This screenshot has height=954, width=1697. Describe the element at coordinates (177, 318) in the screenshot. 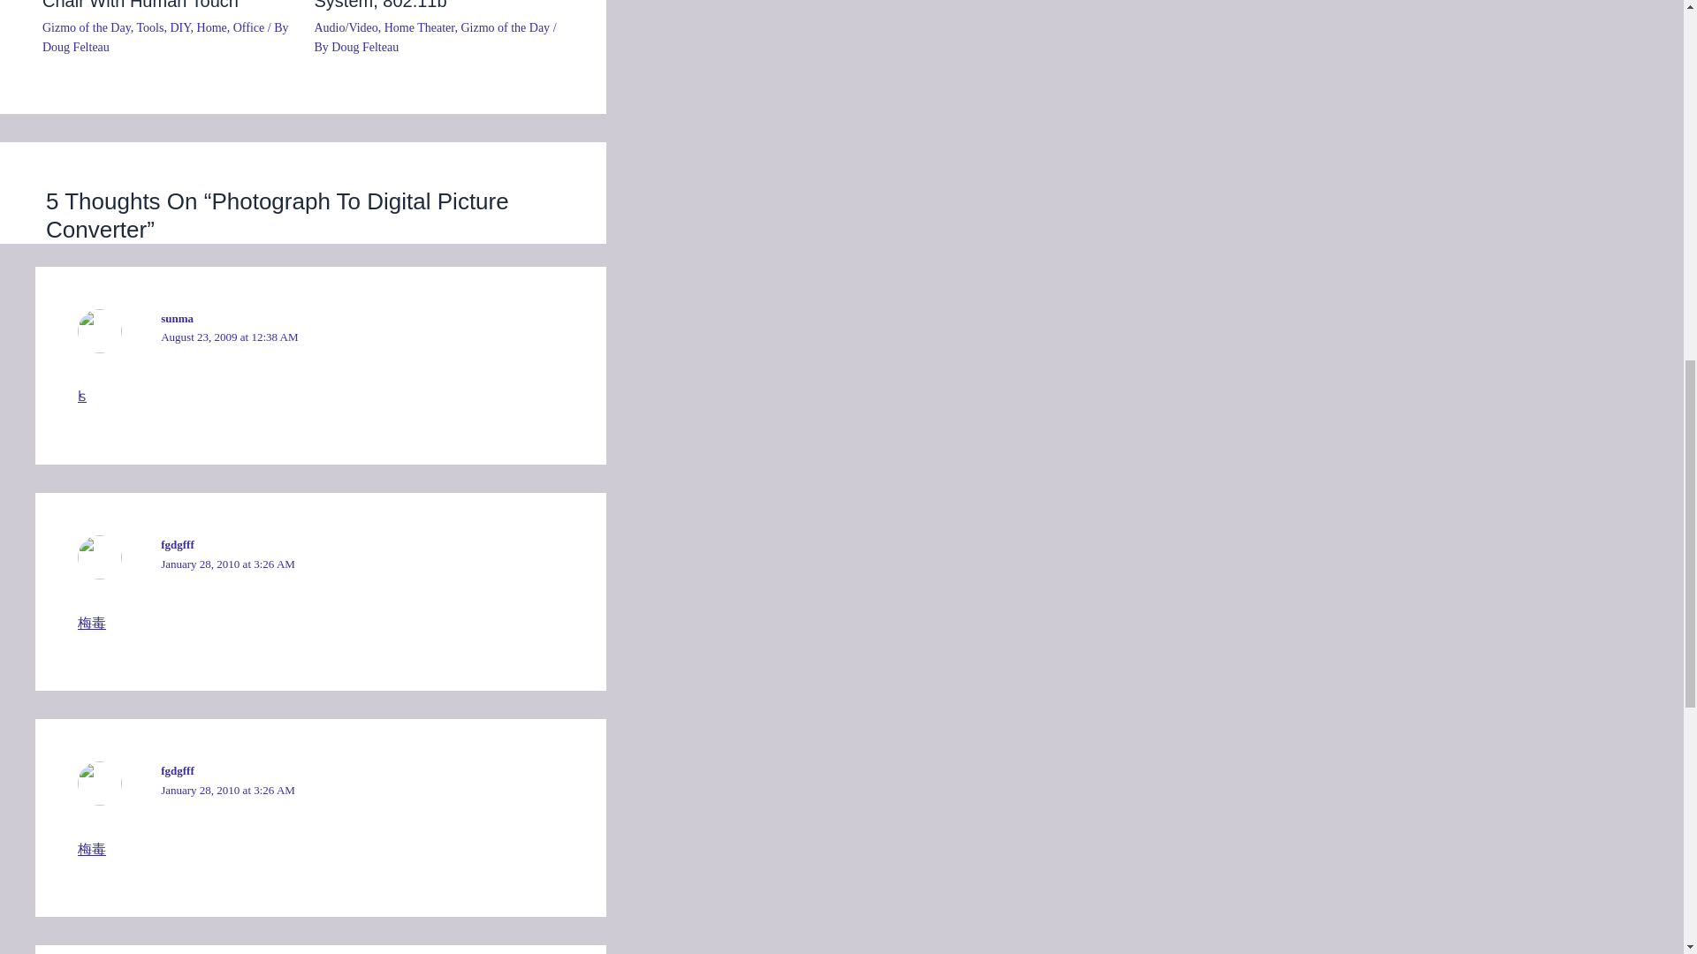

I see `sunma` at that location.